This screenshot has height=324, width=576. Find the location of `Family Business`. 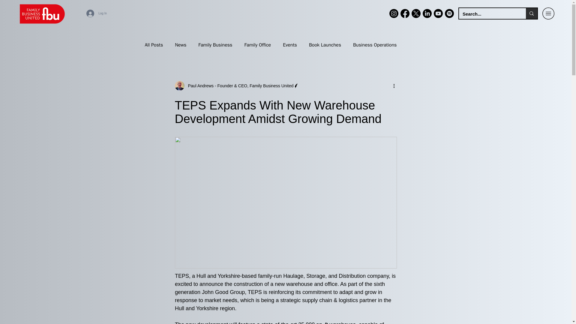

Family Business is located at coordinates (215, 45).